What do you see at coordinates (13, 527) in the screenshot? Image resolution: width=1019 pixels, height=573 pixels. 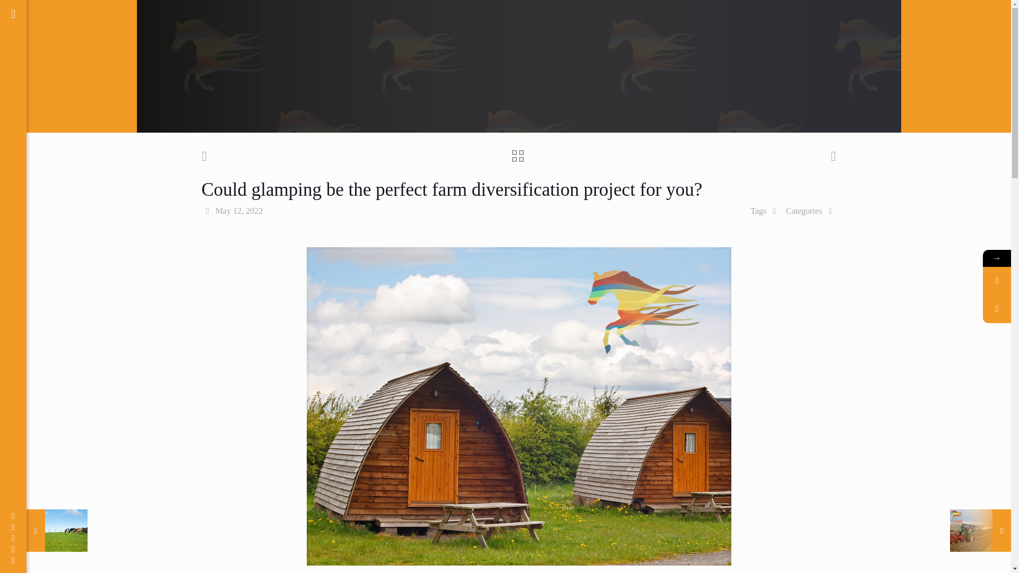 I see `Twitter` at bounding box center [13, 527].